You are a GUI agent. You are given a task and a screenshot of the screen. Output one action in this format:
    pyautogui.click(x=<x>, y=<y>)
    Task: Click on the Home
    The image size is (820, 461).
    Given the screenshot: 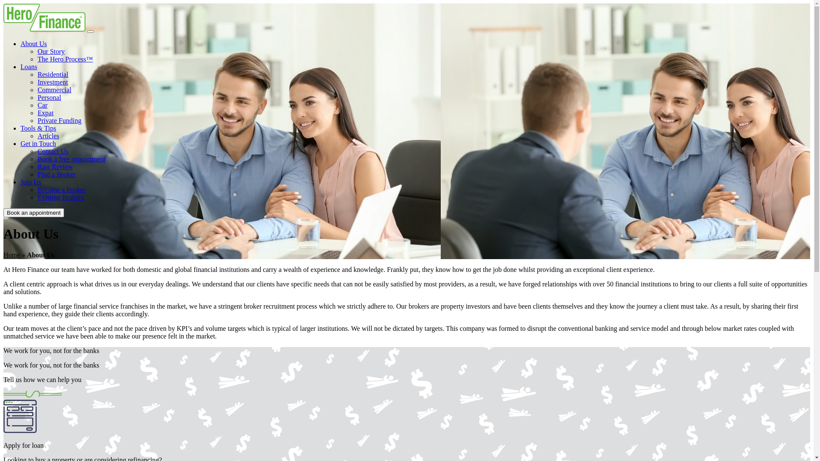 What is the action you would take?
    pyautogui.click(x=12, y=255)
    